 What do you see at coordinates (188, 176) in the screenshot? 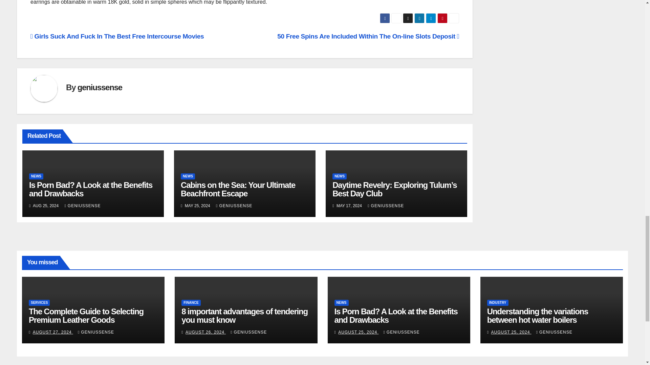
I see `NEWS` at bounding box center [188, 176].